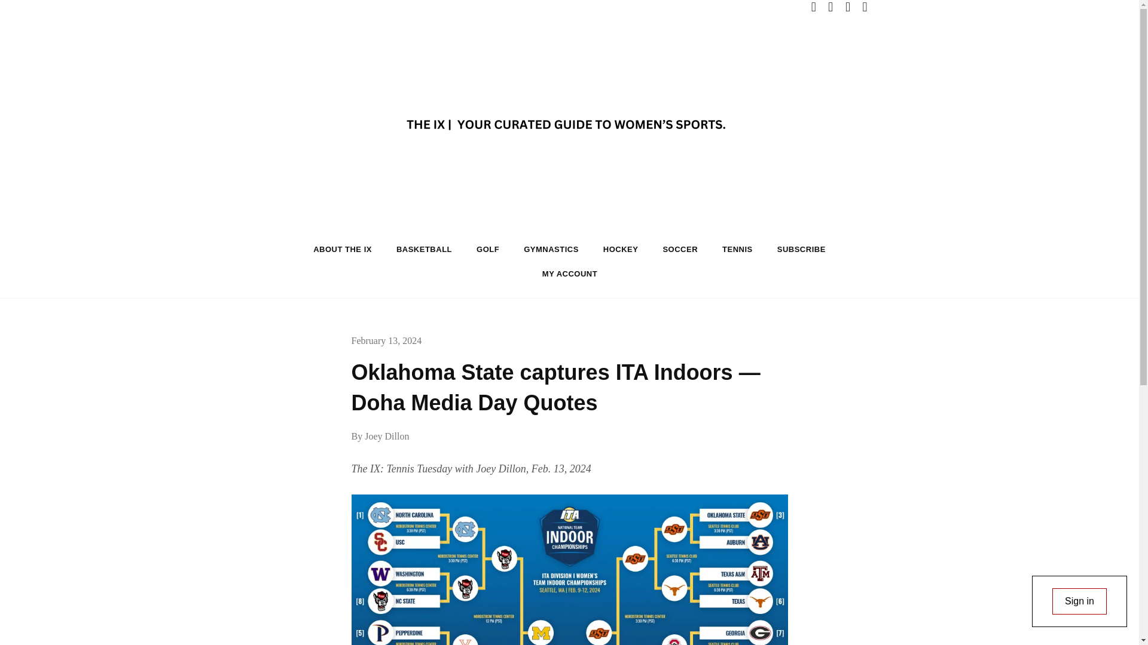  What do you see at coordinates (737, 250) in the screenshot?
I see `TENNIS` at bounding box center [737, 250].